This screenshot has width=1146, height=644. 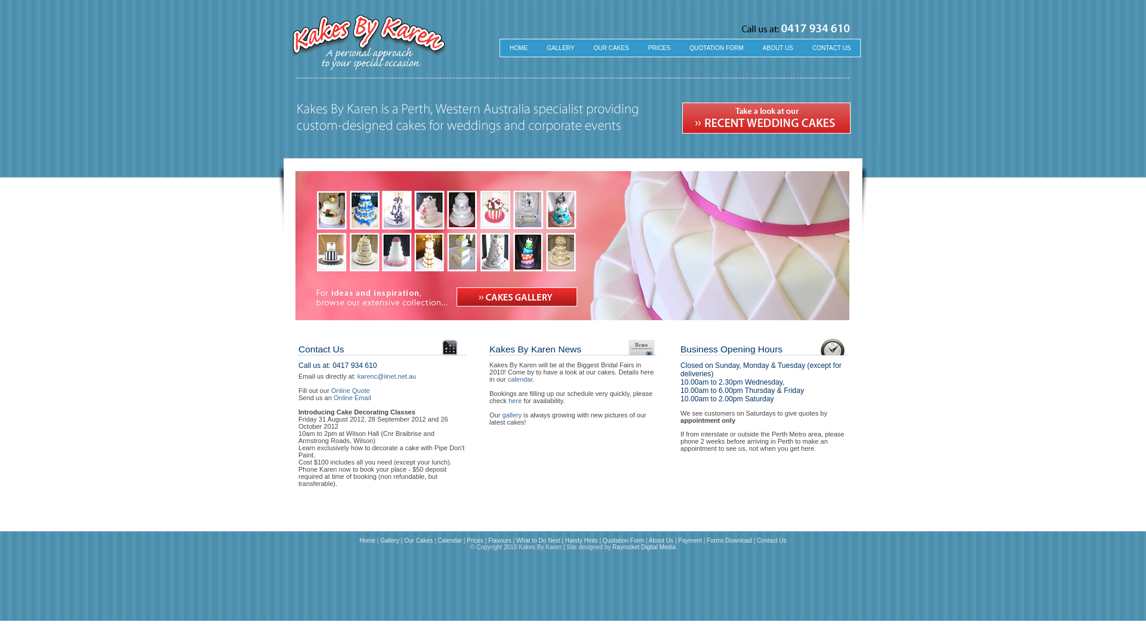 I want to click on GALLERY, so click(x=560, y=48).